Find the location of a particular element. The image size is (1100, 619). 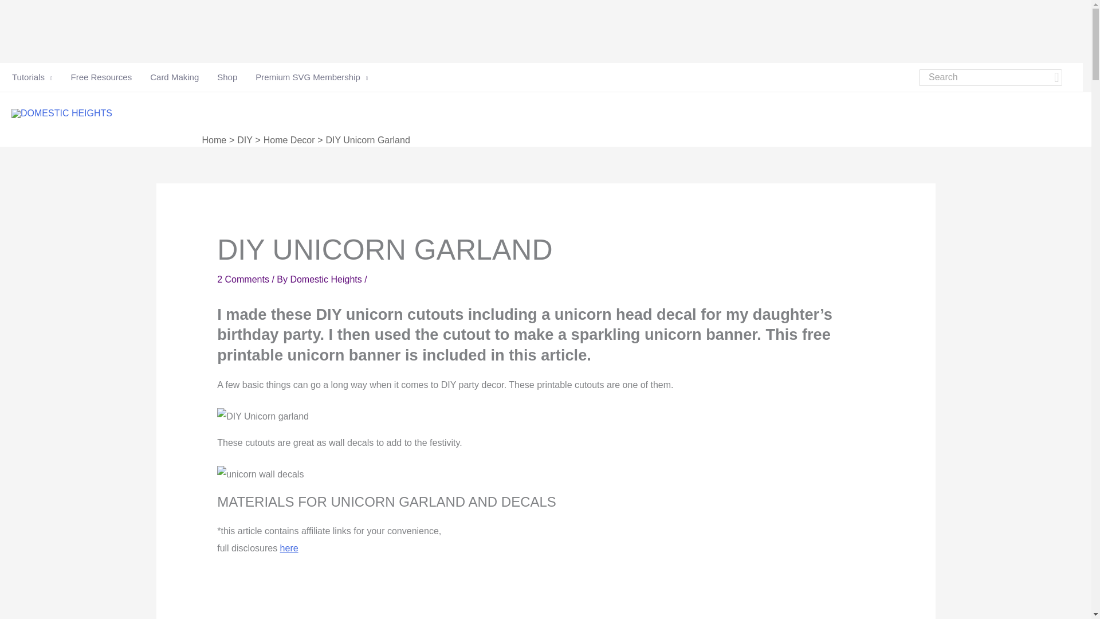

Home Decor is located at coordinates (289, 140).